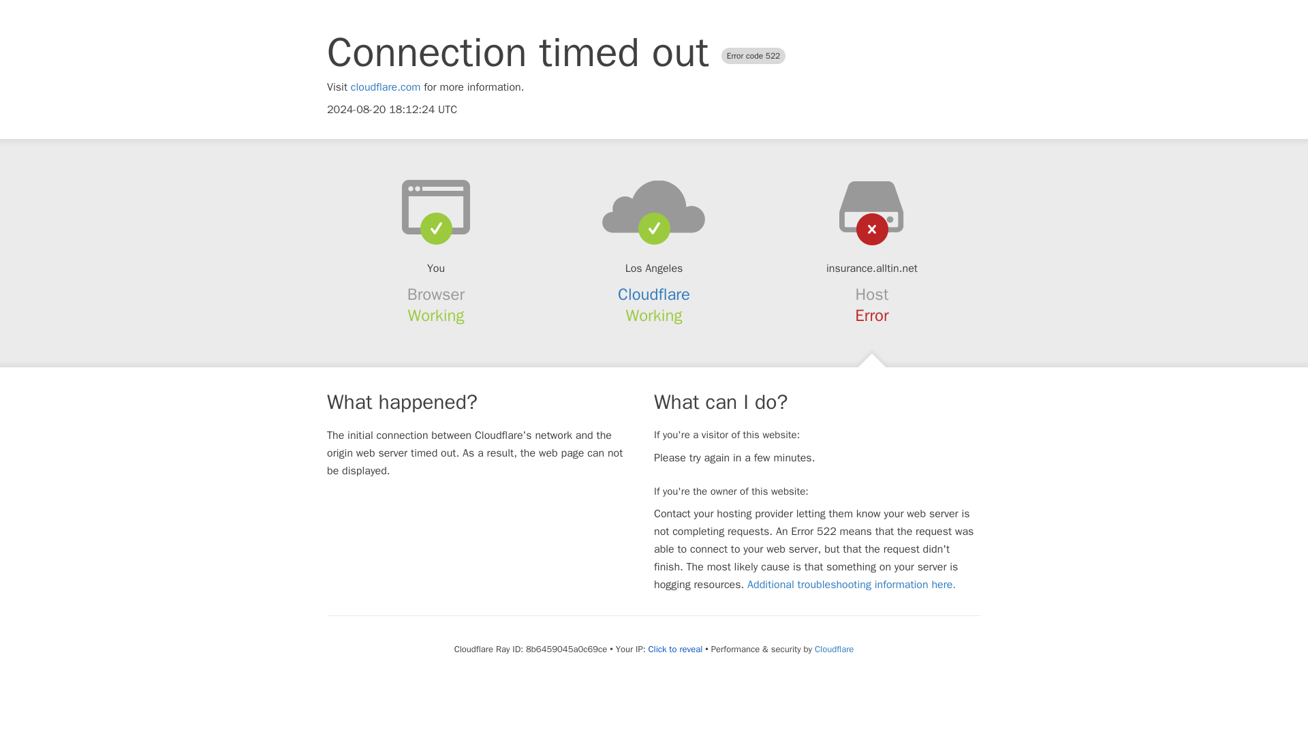 The height and width of the screenshot is (736, 1308). I want to click on Cloudflare, so click(834, 649).